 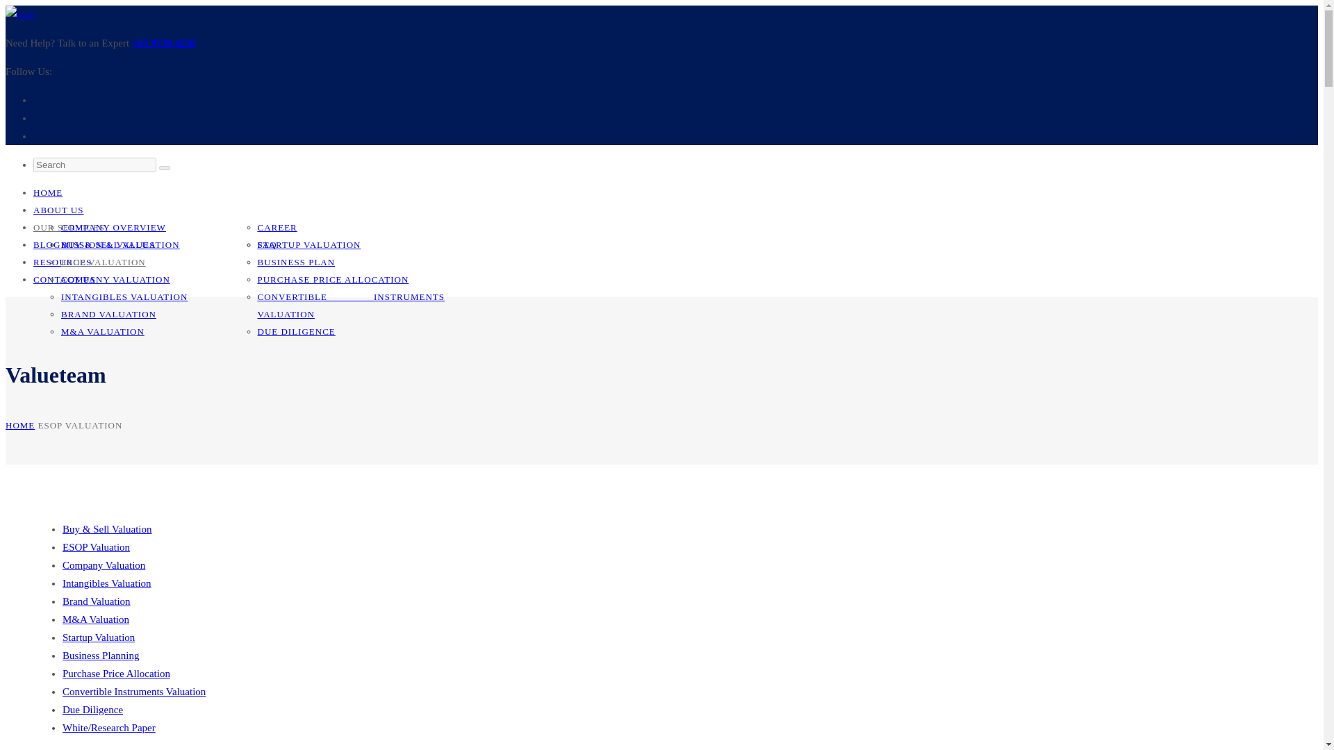 What do you see at coordinates (100, 656) in the screenshot?
I see `Business Planning` at bounding box center [100, 656].